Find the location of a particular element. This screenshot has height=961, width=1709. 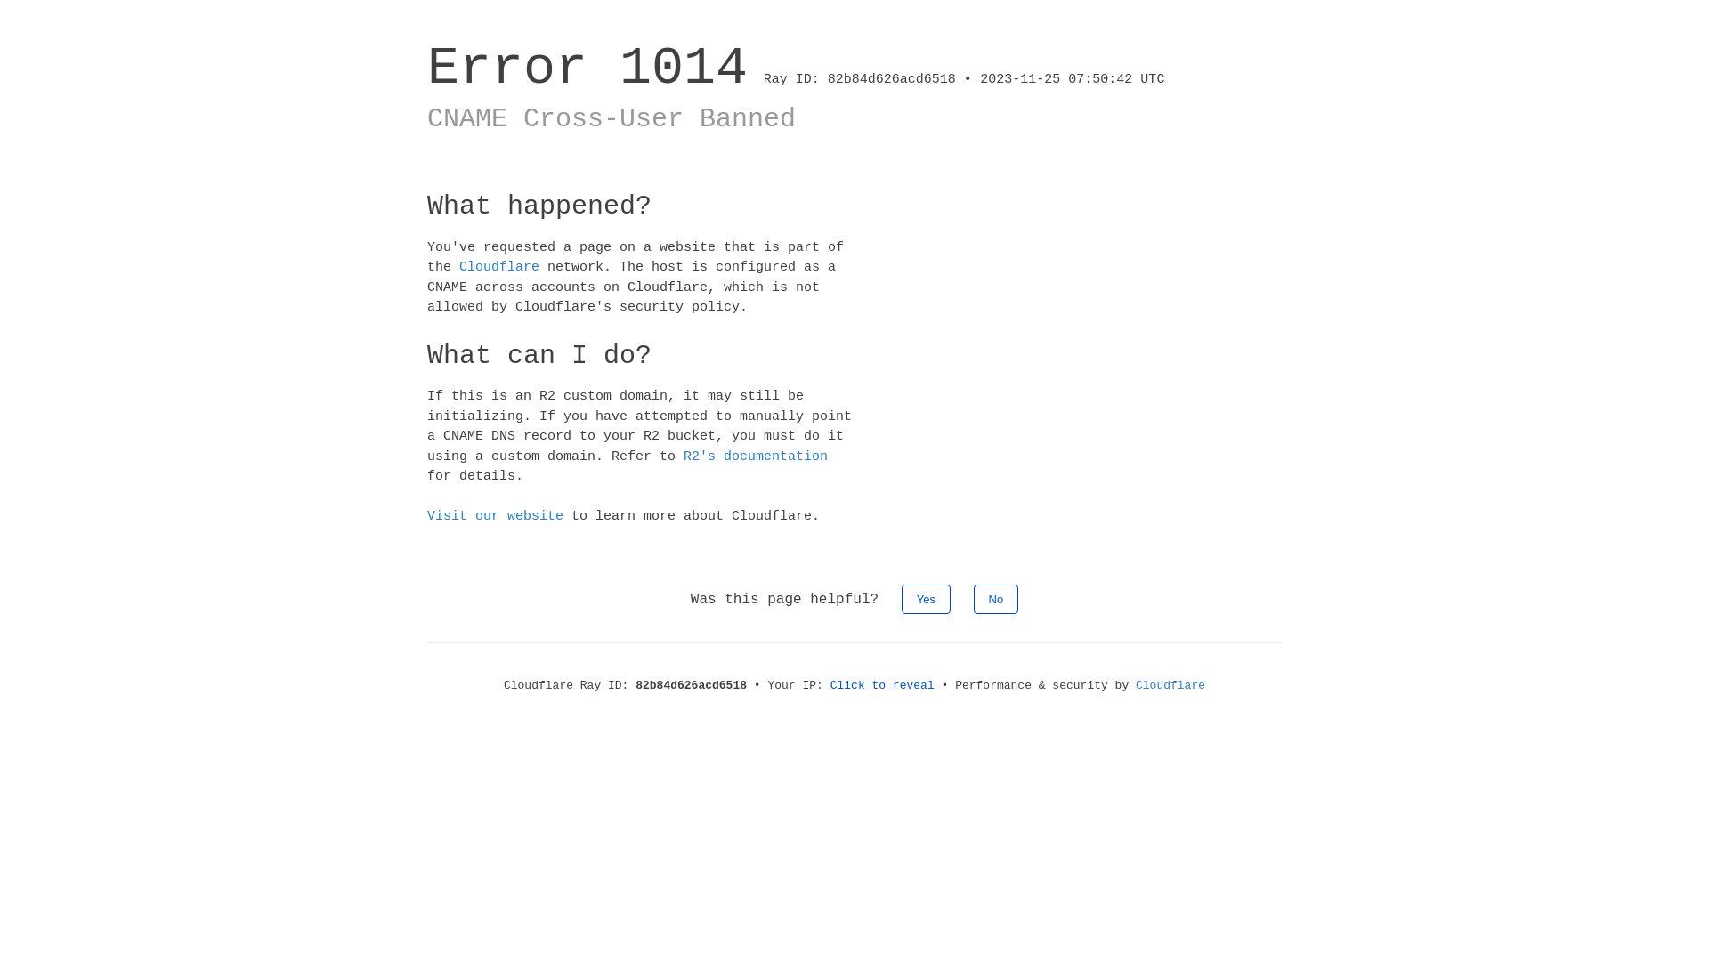

Visit our website is located at coordinates (495, 516).